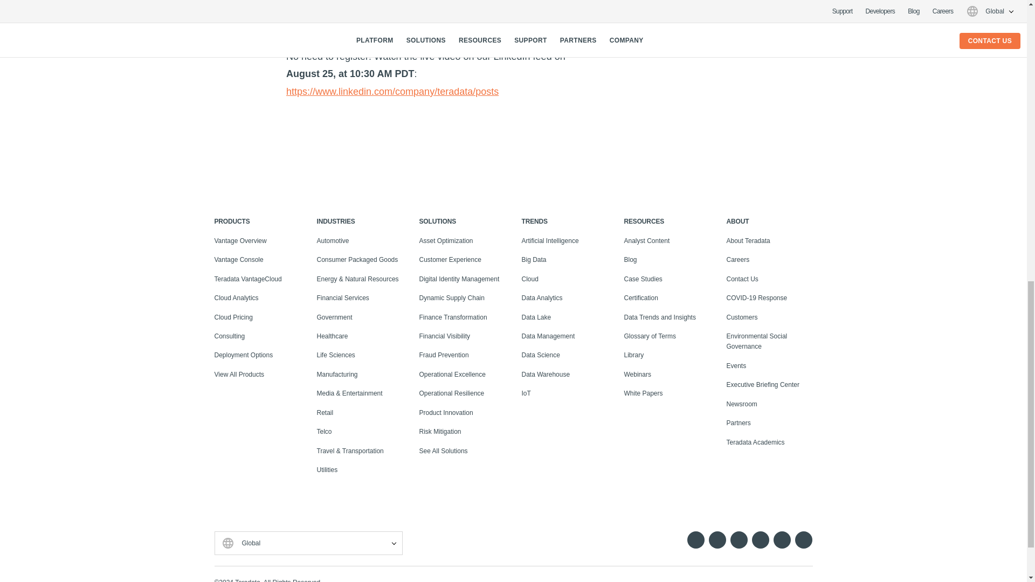  I want to click on View All Products, so click(239, 374).